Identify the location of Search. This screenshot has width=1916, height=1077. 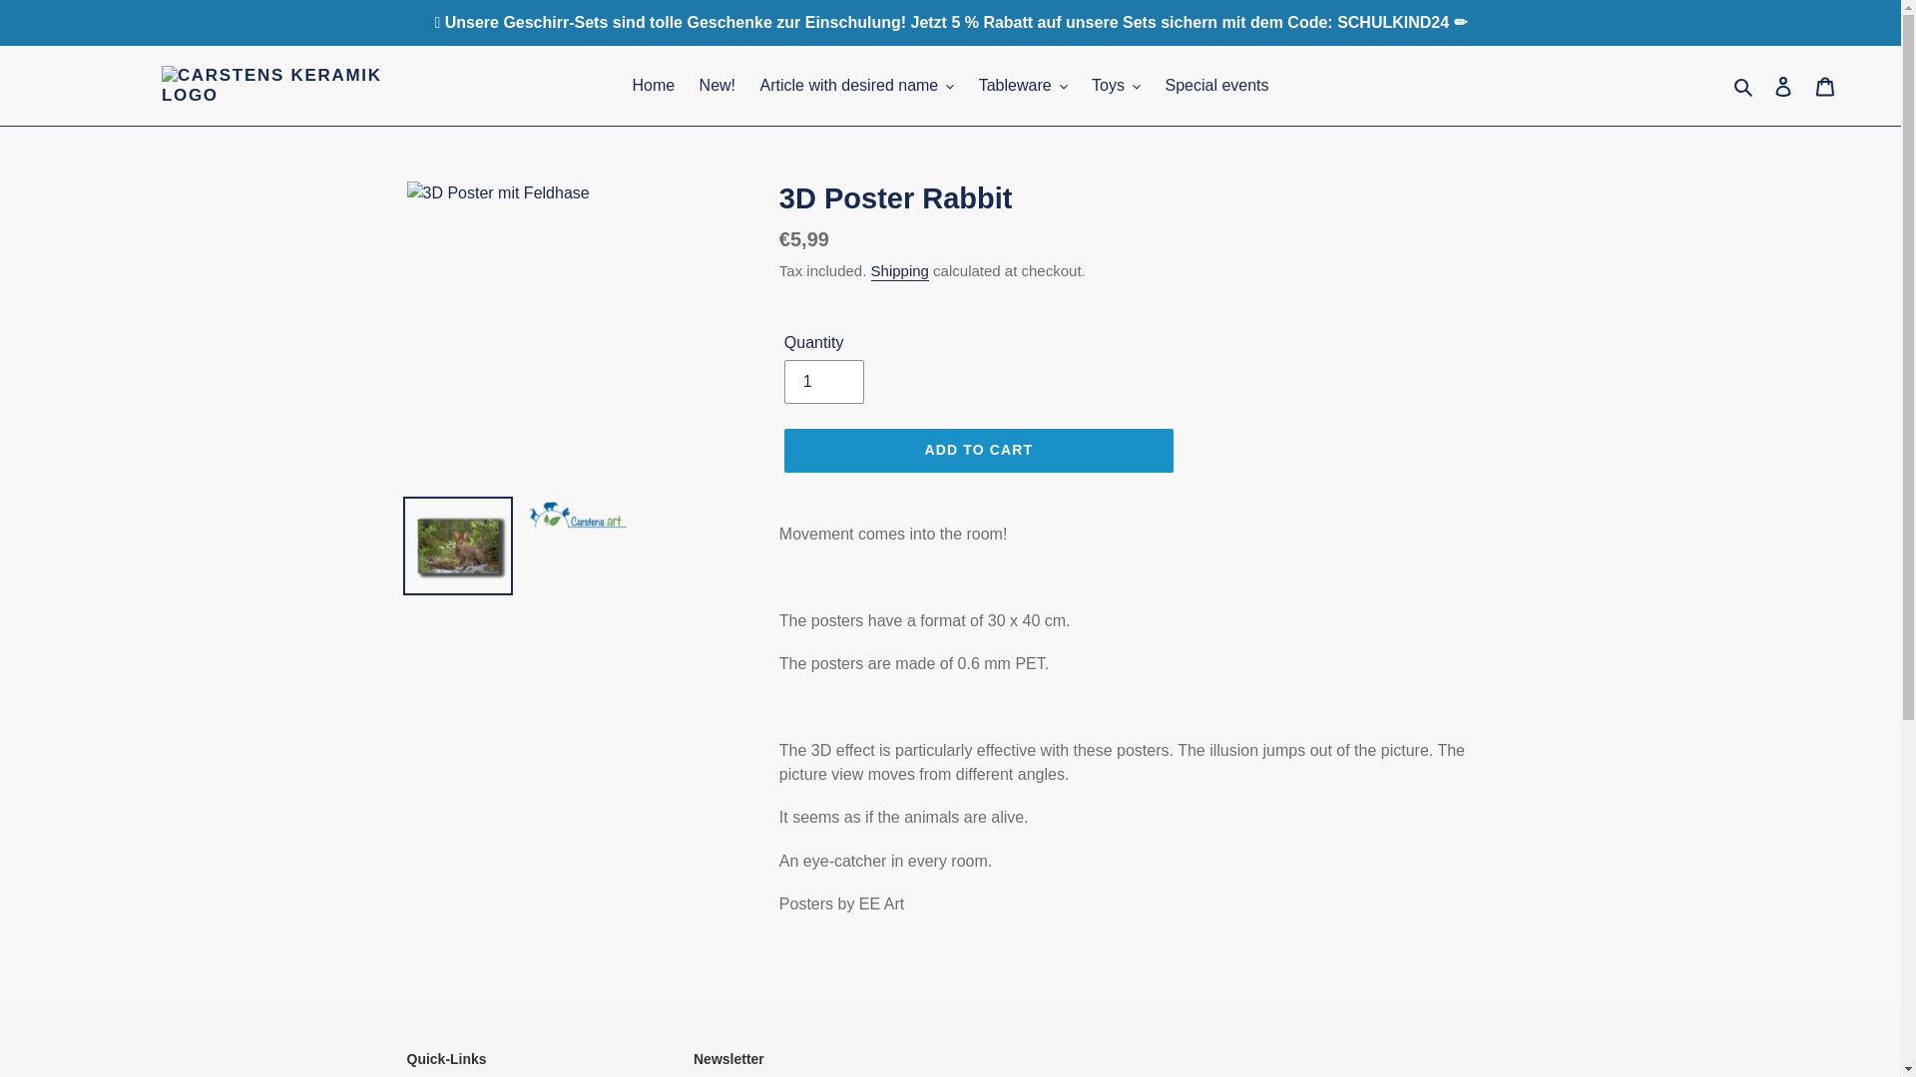
(1744, 86).